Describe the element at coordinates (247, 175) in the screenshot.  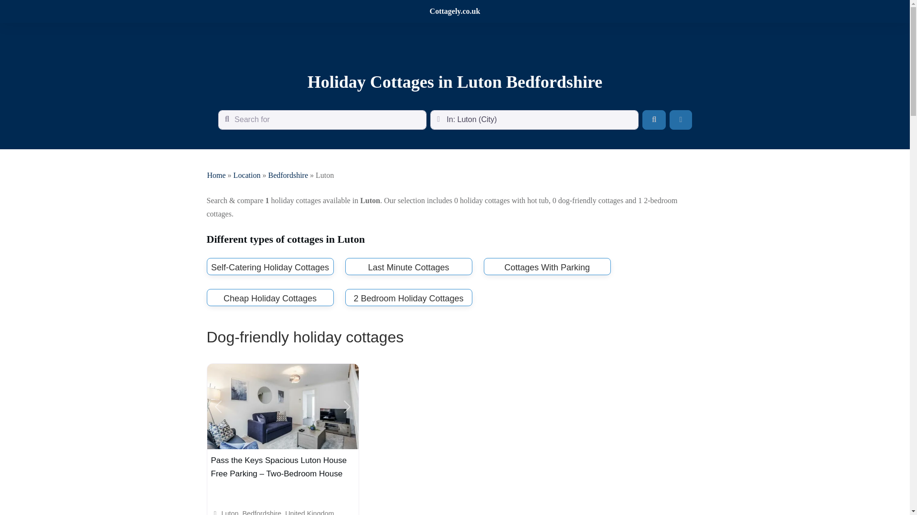
I see `Location` at that location.